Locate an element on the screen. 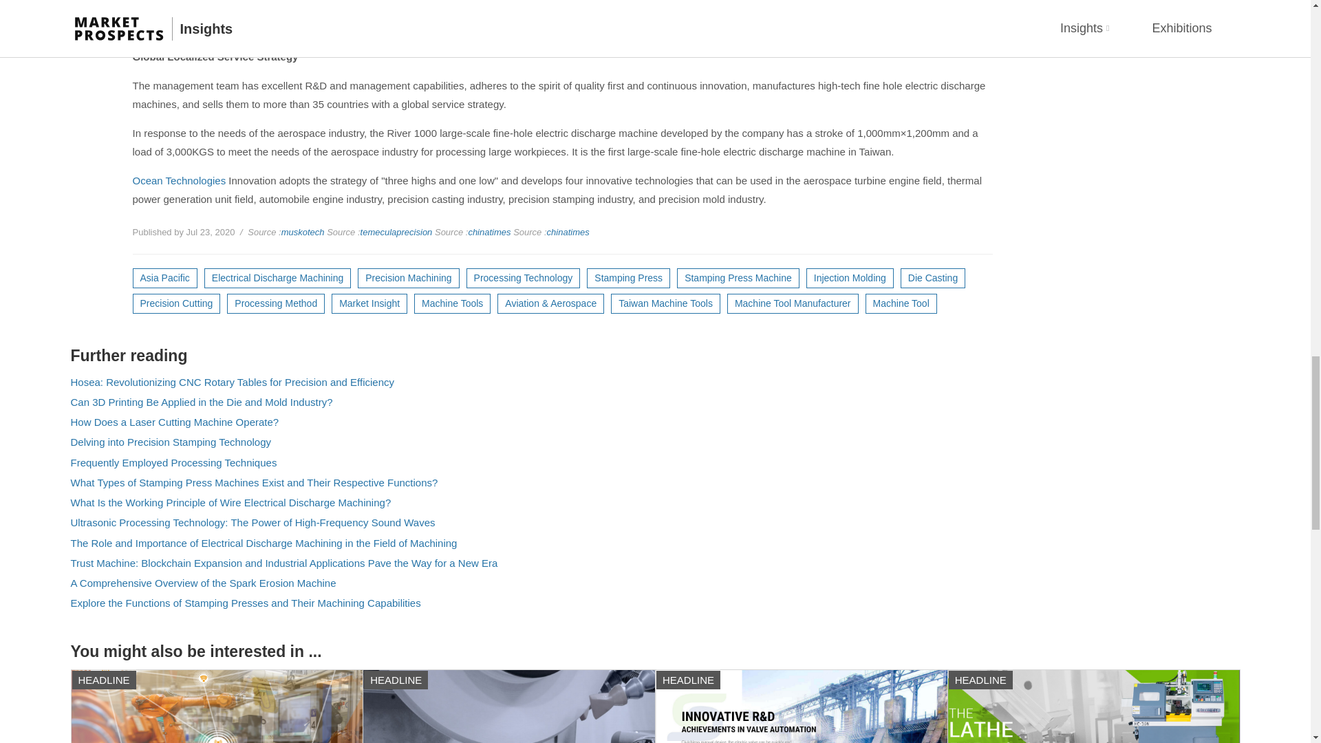 The image size is (1321, 743). temeculaprecision is located at coordinates (396, 232).